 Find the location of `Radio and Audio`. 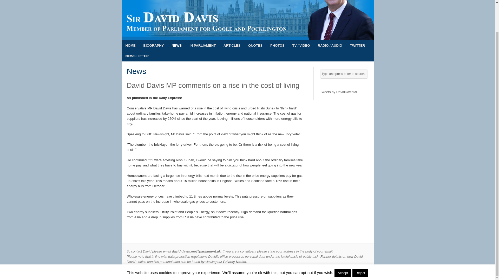

Radio and Audio is located at coordinates (330, 45).